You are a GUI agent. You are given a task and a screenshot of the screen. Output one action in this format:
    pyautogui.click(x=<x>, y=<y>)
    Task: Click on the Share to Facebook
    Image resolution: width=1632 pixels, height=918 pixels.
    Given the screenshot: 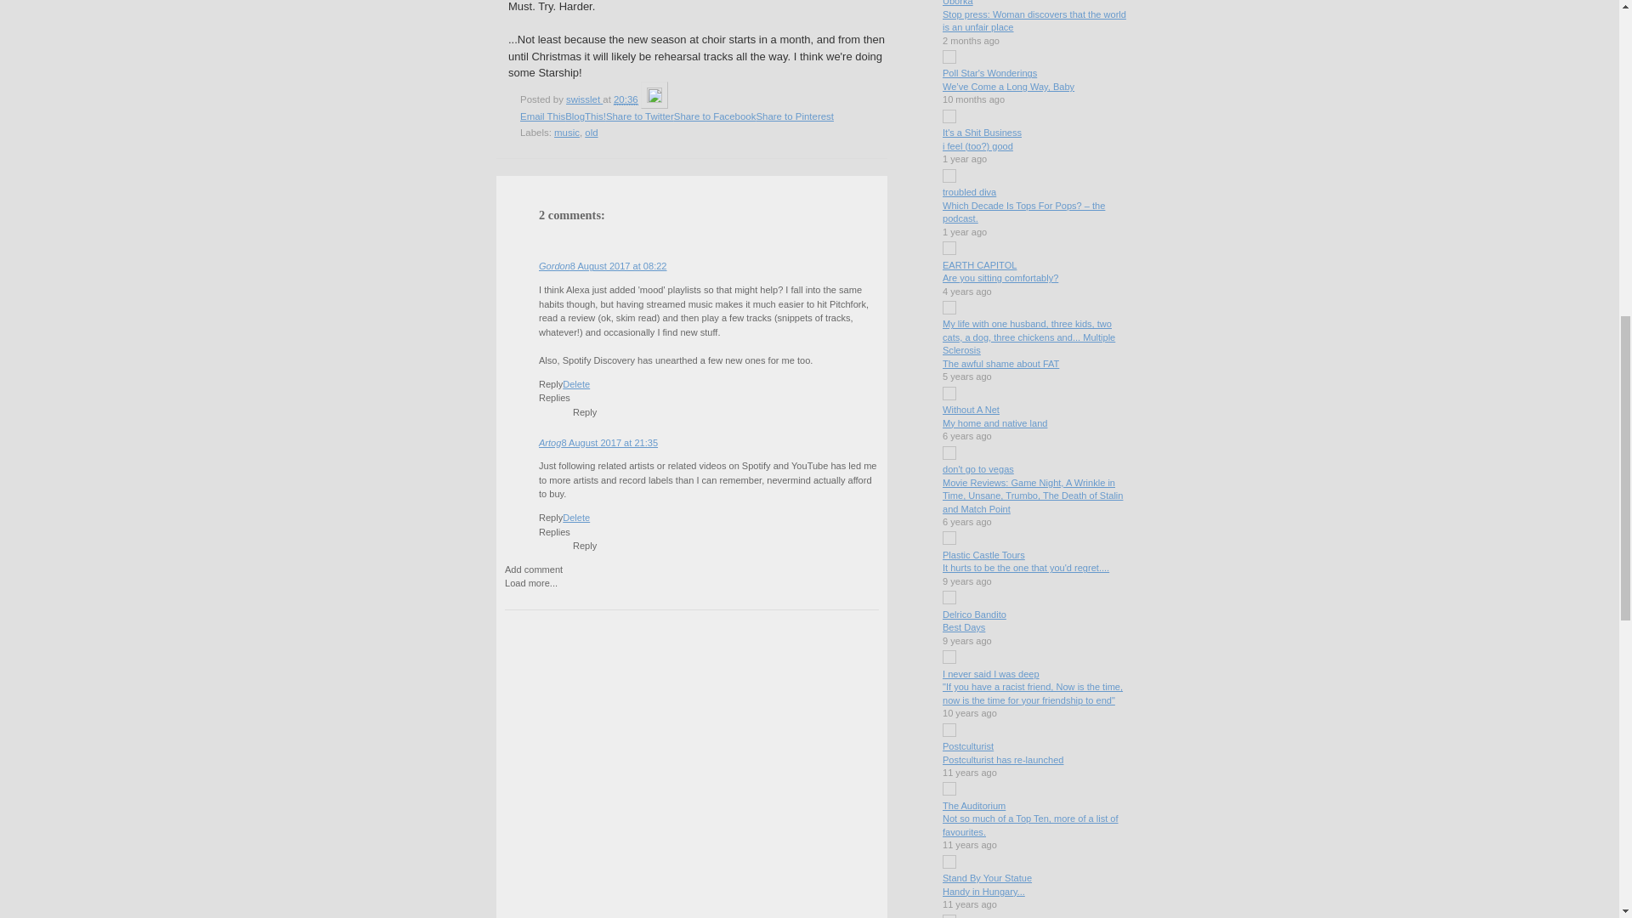 What is the action you would take?
    pyautogui.click(x=715, y=116)
    